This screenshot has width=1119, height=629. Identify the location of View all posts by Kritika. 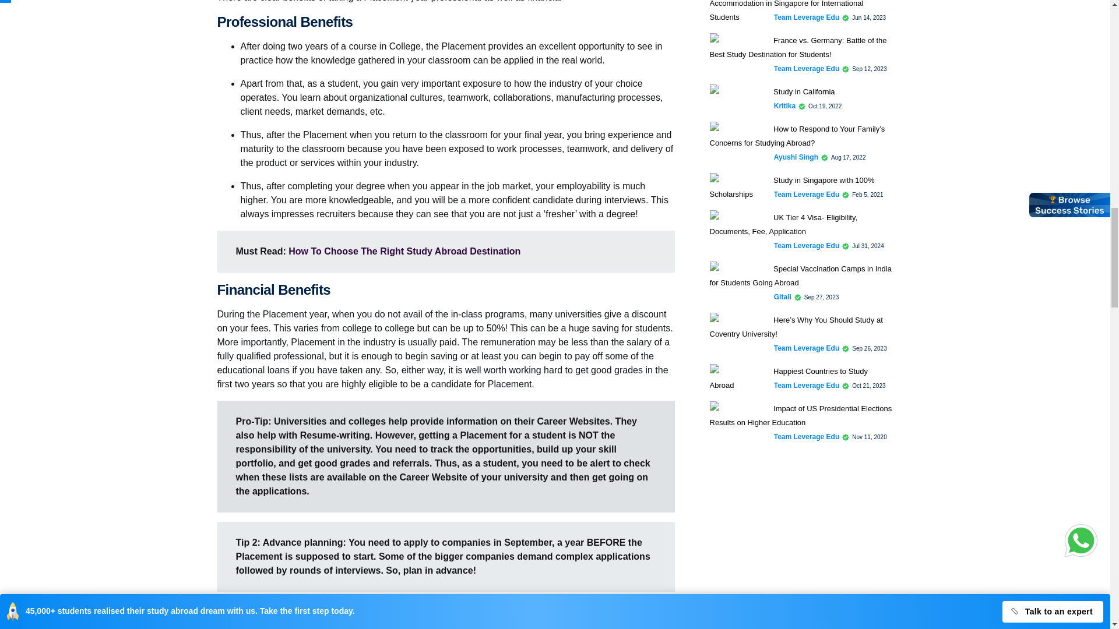
(784, 106).